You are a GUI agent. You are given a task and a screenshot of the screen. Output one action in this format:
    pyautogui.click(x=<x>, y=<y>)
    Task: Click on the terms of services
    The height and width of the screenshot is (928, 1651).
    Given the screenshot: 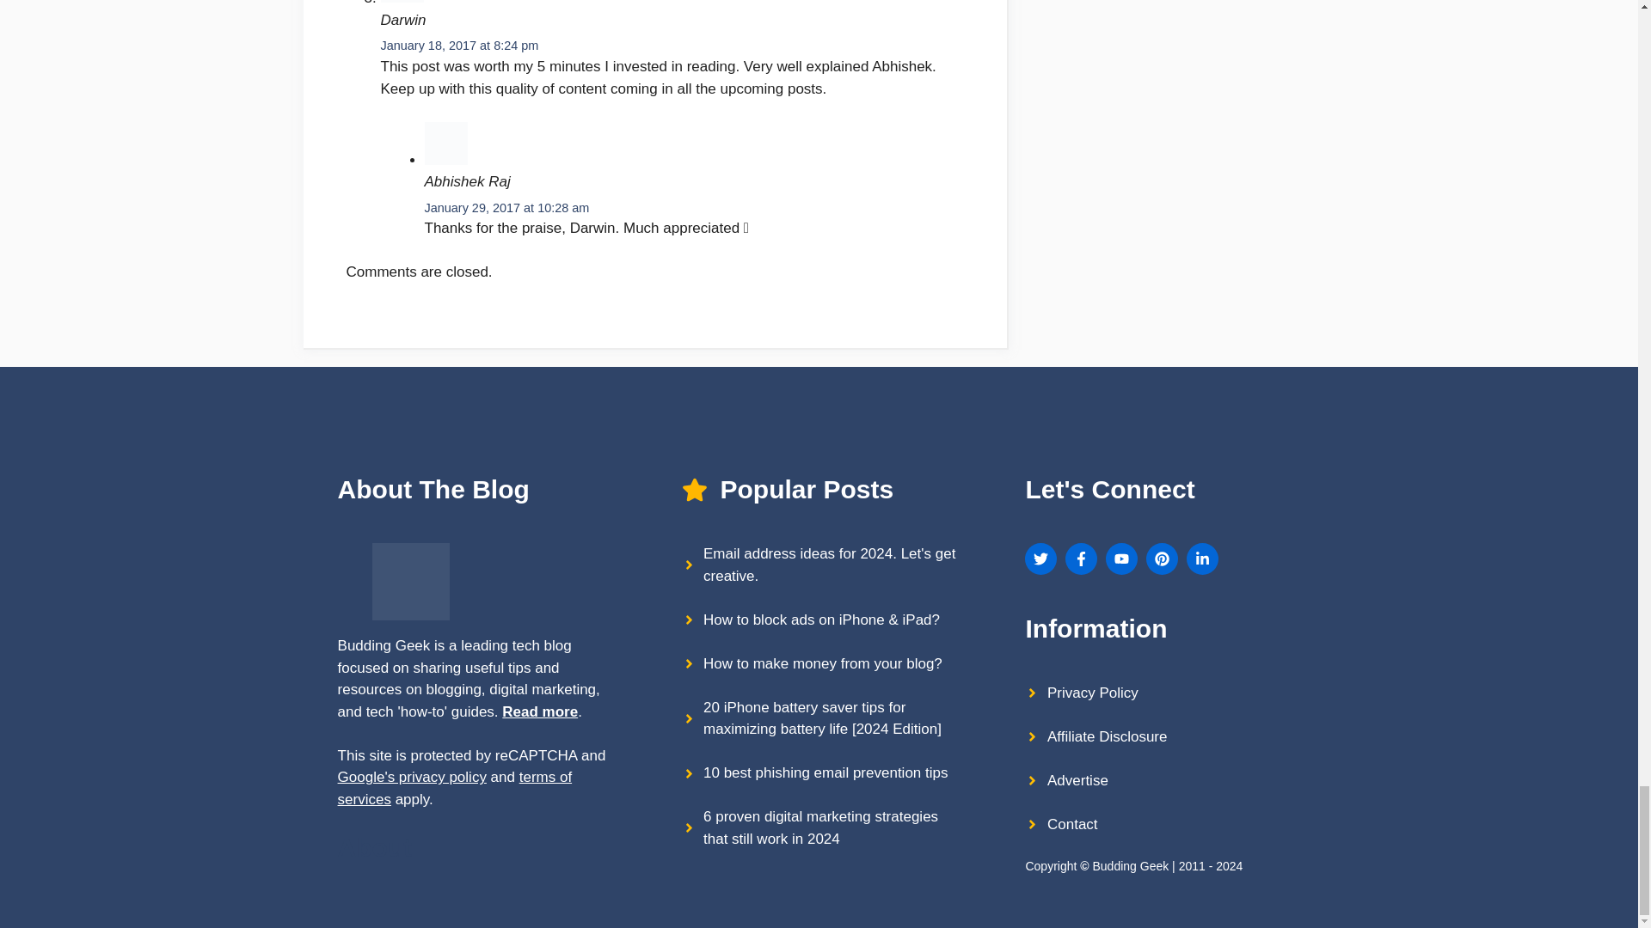 What is the action you would take?
    pyautogui.click(x=456, y=788)
    